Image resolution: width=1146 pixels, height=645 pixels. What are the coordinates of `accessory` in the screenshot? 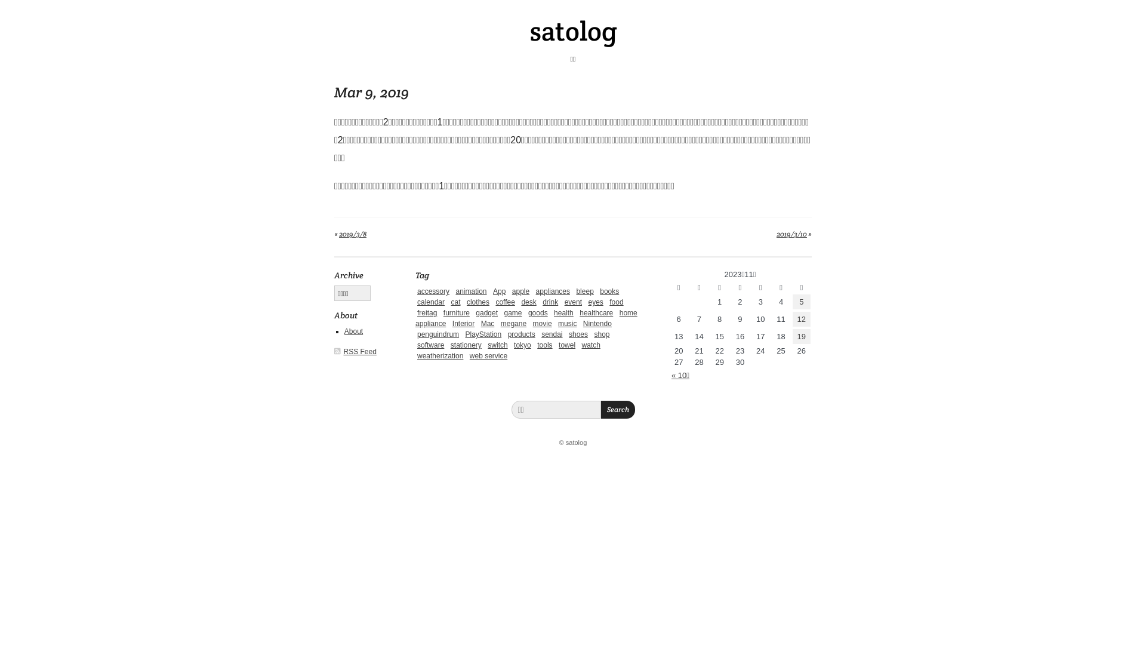 It's located at (433, 291).